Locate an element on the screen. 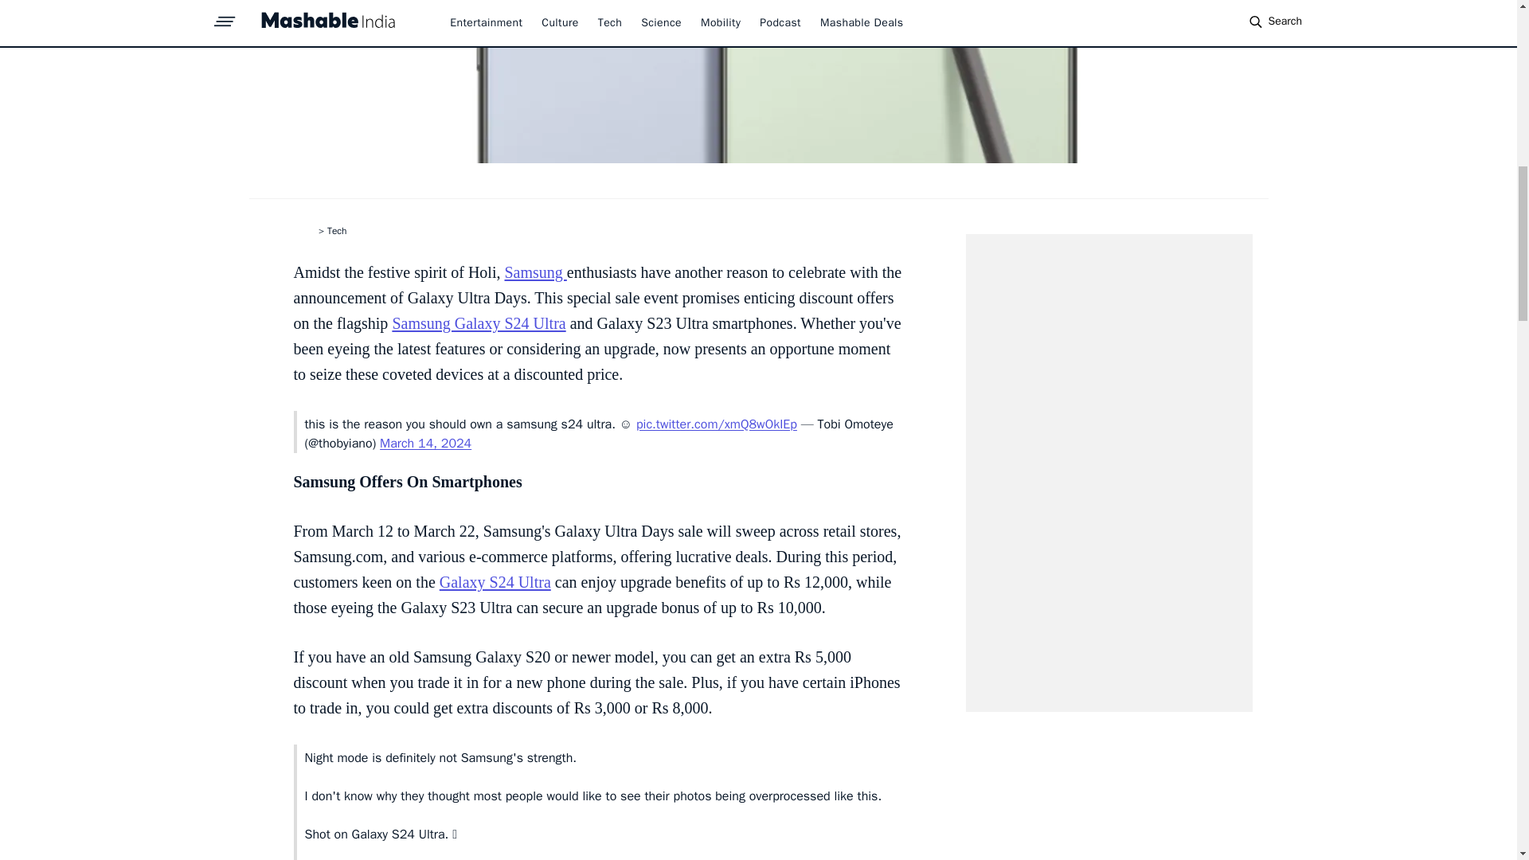  Samsung is located at coordinates (535, 272).